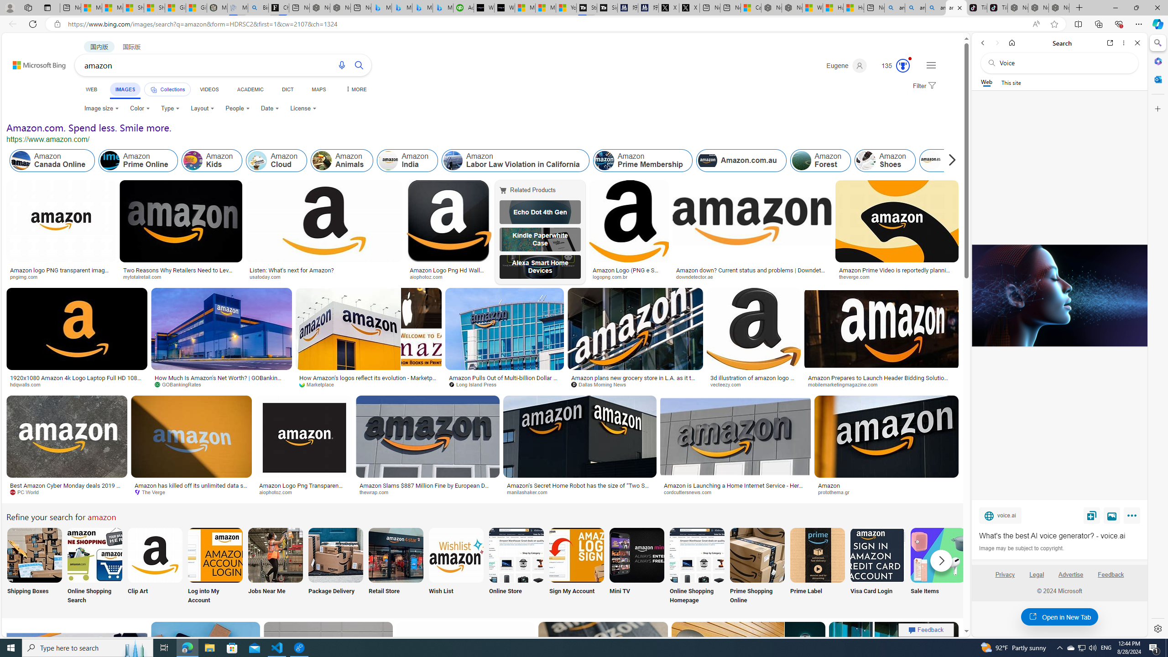  I want to click on People, so click(237, 109).